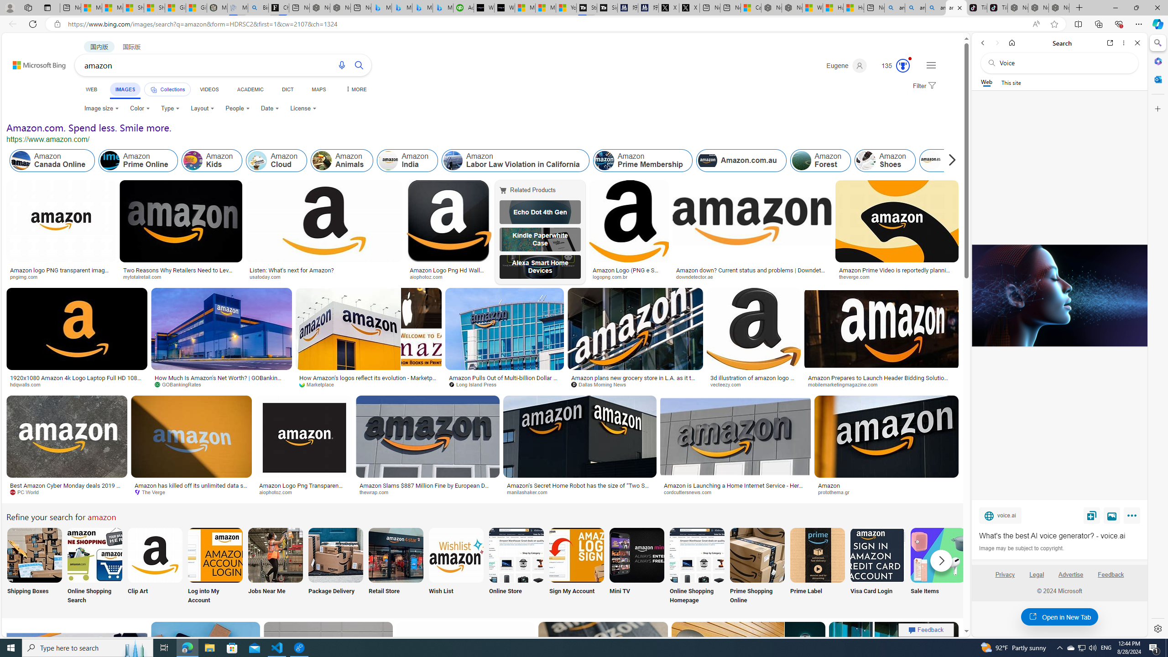  I want to click on People, so click(237, 109).